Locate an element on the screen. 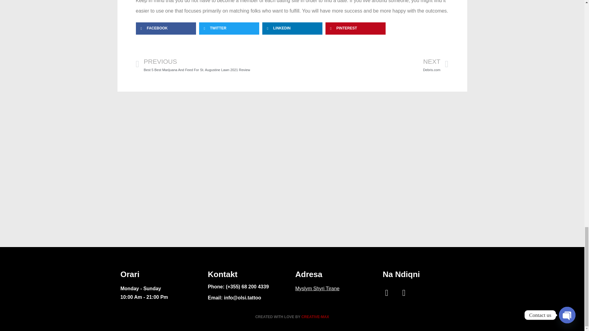 The height and width of the screenshot is (331, 589). Myslym Shyri Tirane is located at coordinates (317, 289).